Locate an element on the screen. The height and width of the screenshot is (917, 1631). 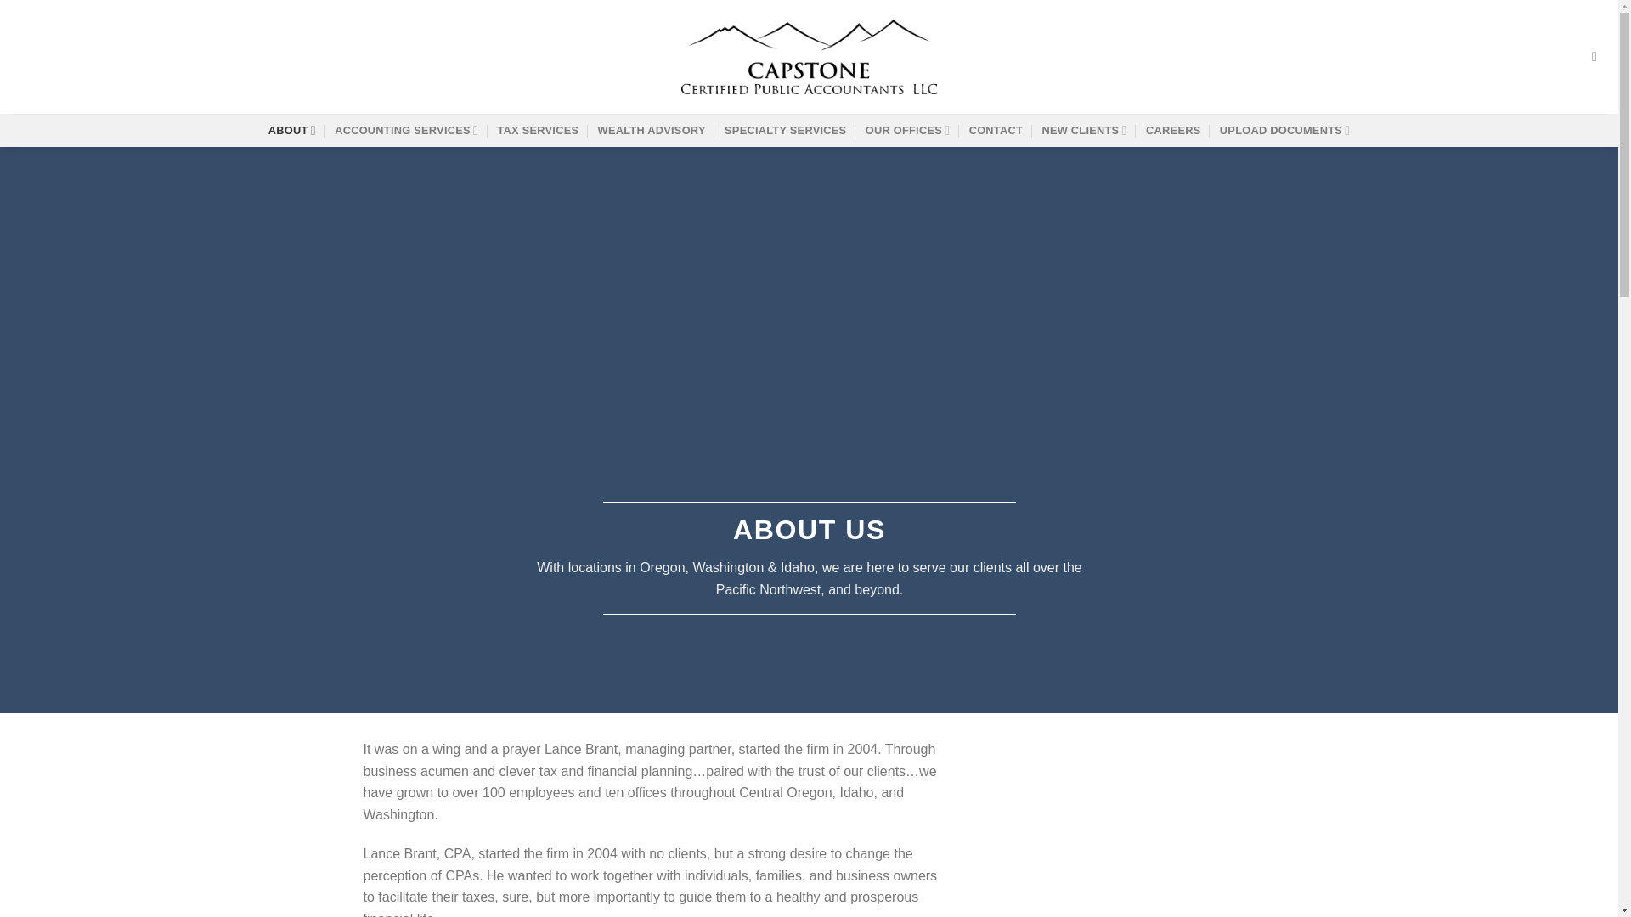
ABOUT is located at coordinates (292, 129).